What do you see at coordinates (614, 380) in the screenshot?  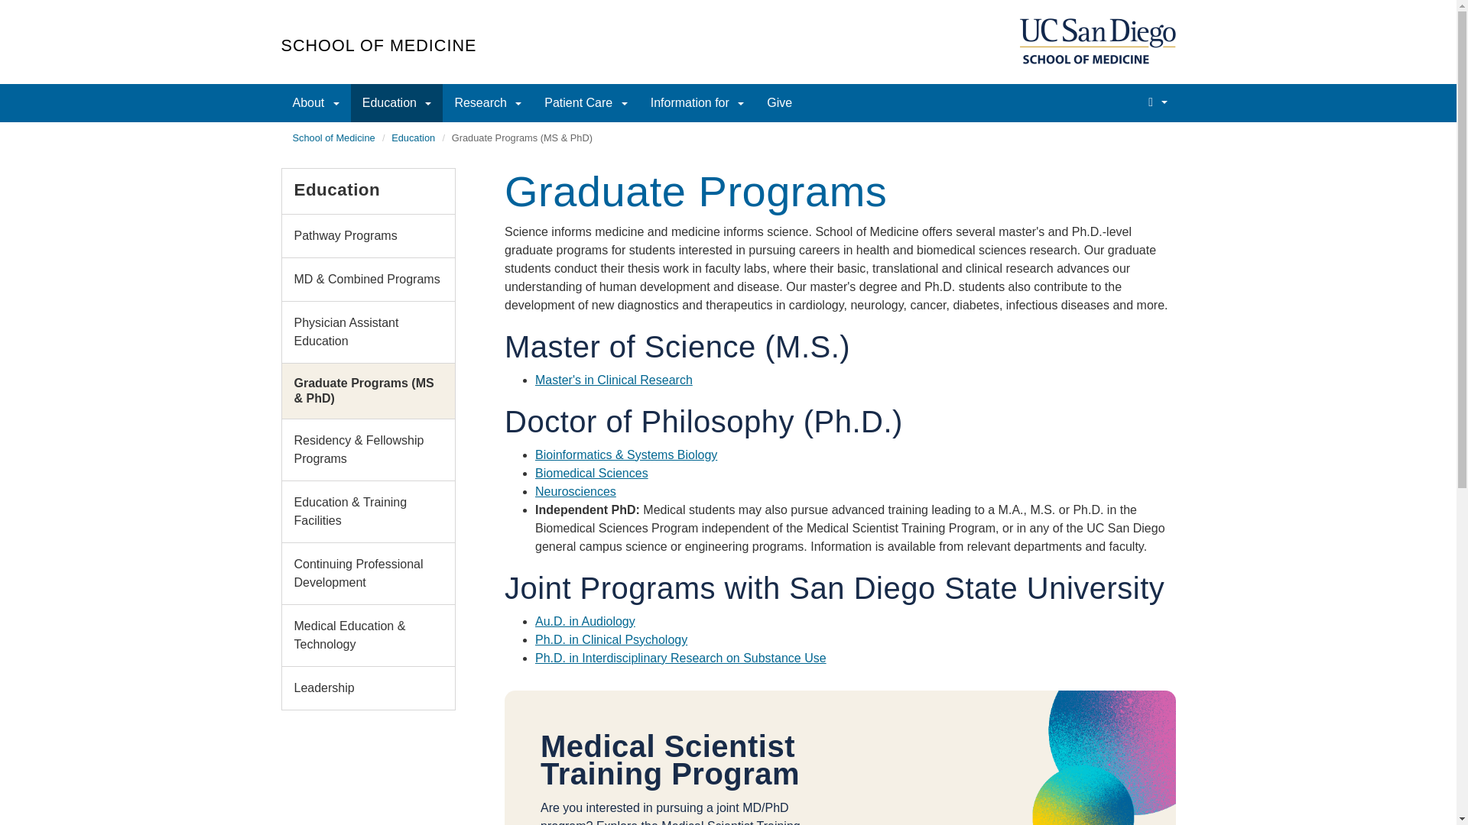 I see `Clinical Research Masters Degree Graduate Program` at bounding box center [614, 380].